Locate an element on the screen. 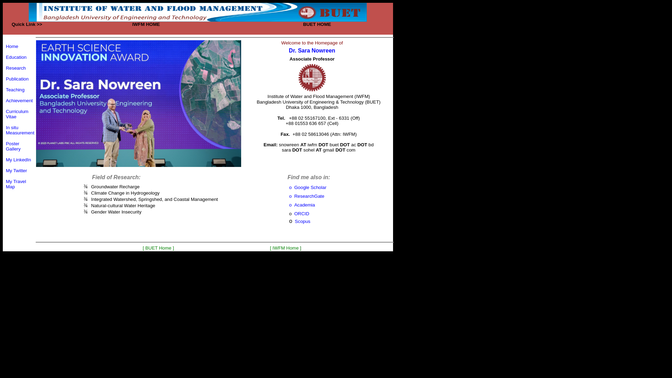 The width and height of the screenshot is (672, 378). Teaching is located at coordinates (15, 90).